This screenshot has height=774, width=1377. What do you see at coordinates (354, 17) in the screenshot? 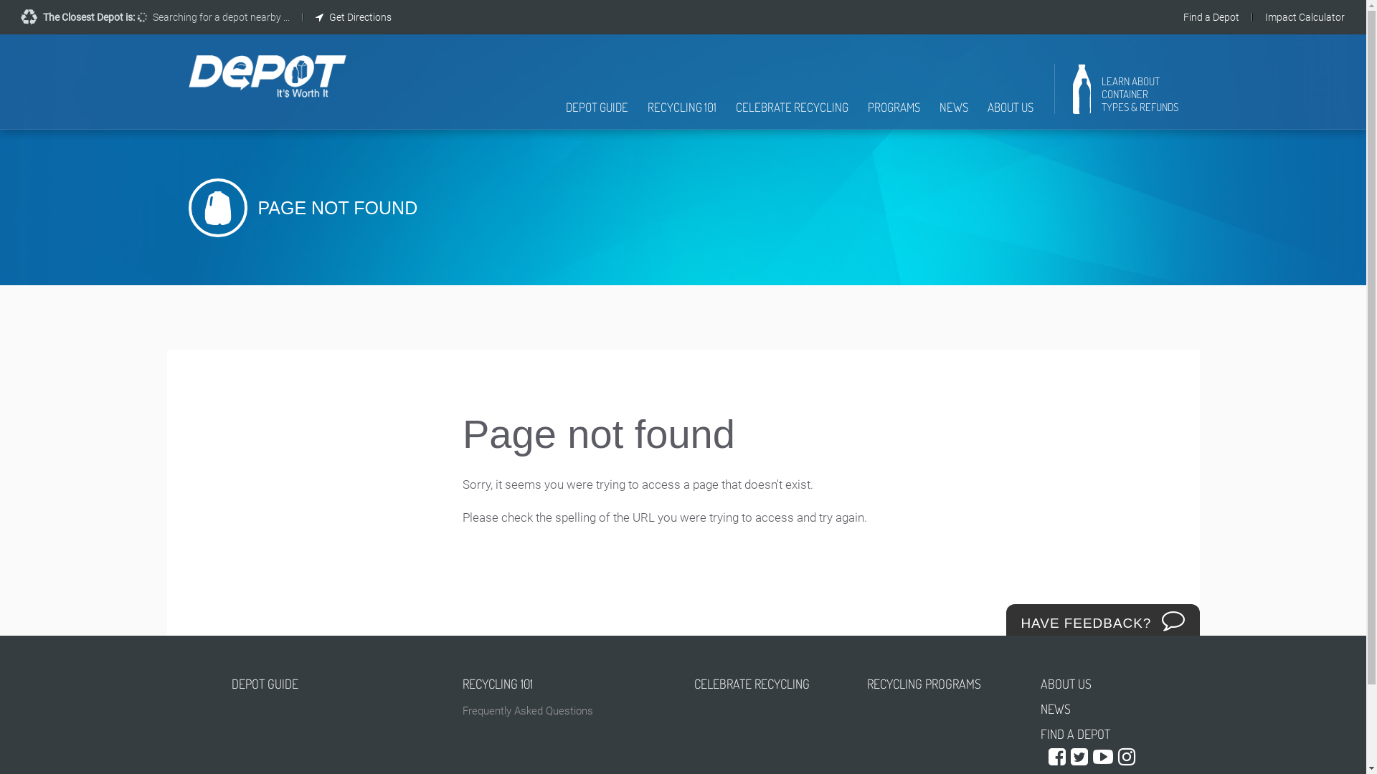
I see `Get Directions` at bounding box center [354, 17].